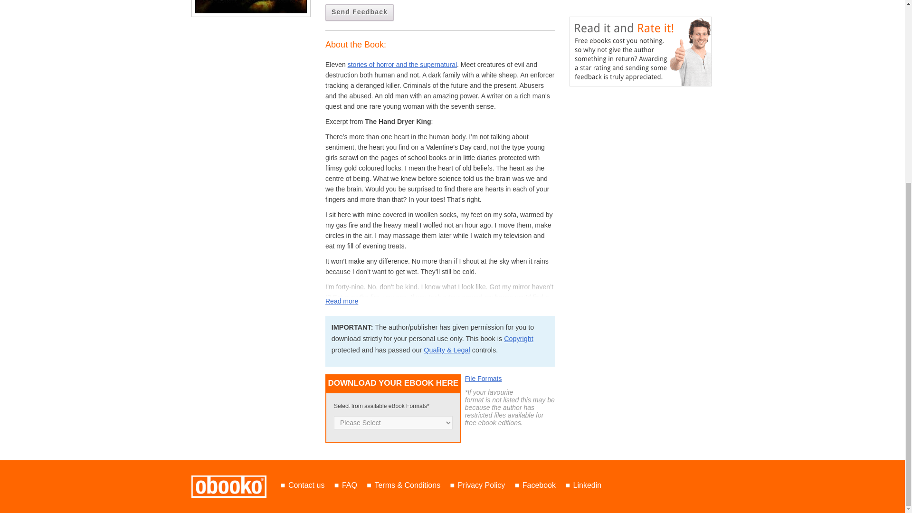 The image size is (912, 513). I want to click on Linkedin, so click(588, 485).